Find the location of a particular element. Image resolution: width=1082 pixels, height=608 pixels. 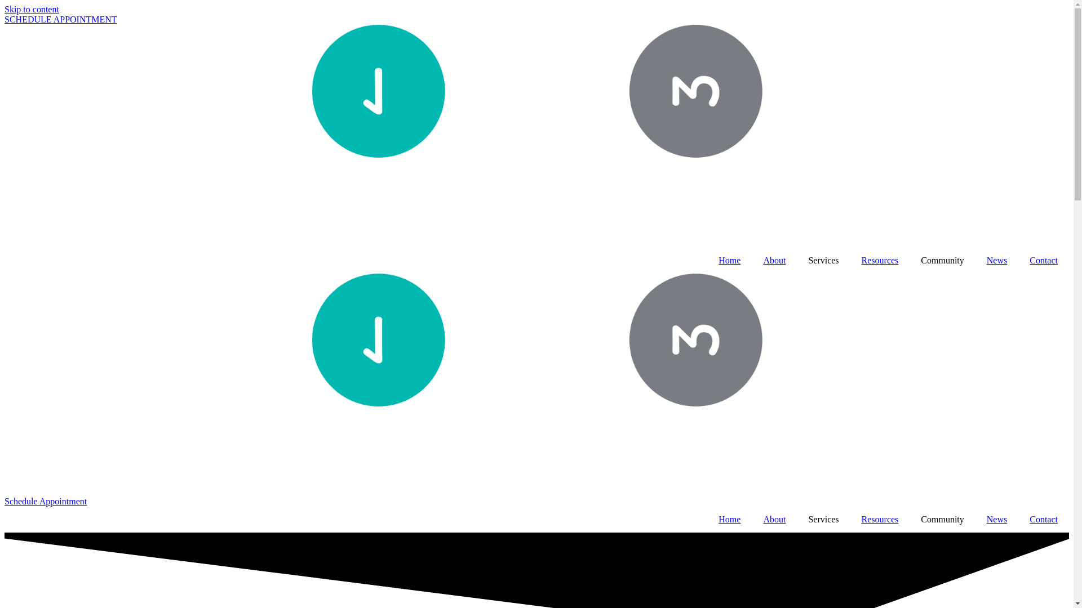

Contact is located at coordinates (1044, 520).